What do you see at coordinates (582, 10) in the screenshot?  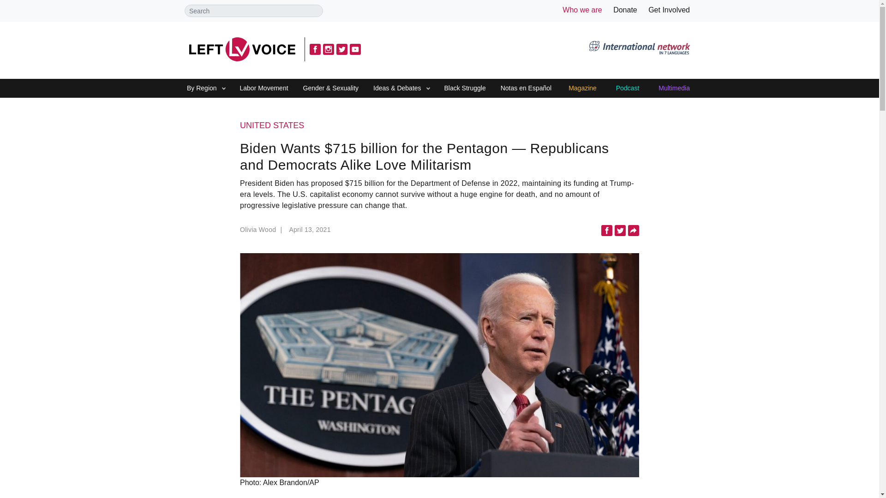 I see `Who we are` at bounding box center [582, 10].